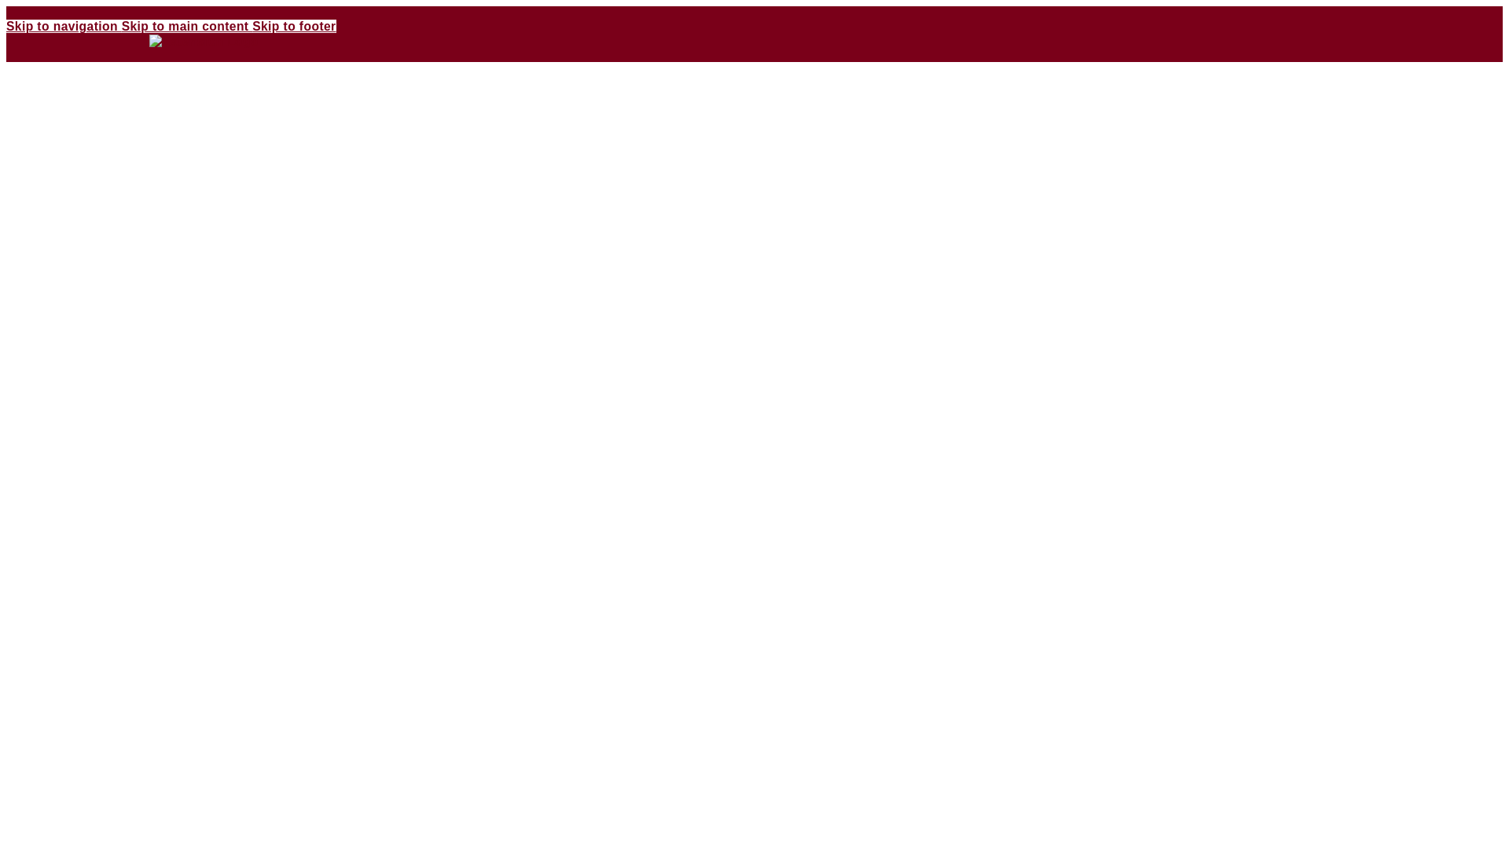 The width and height of the screenshot is (1509, 848). Describe the element at coordinates (293, 26) in the screenshot. I see `Skip to footer` at that location.